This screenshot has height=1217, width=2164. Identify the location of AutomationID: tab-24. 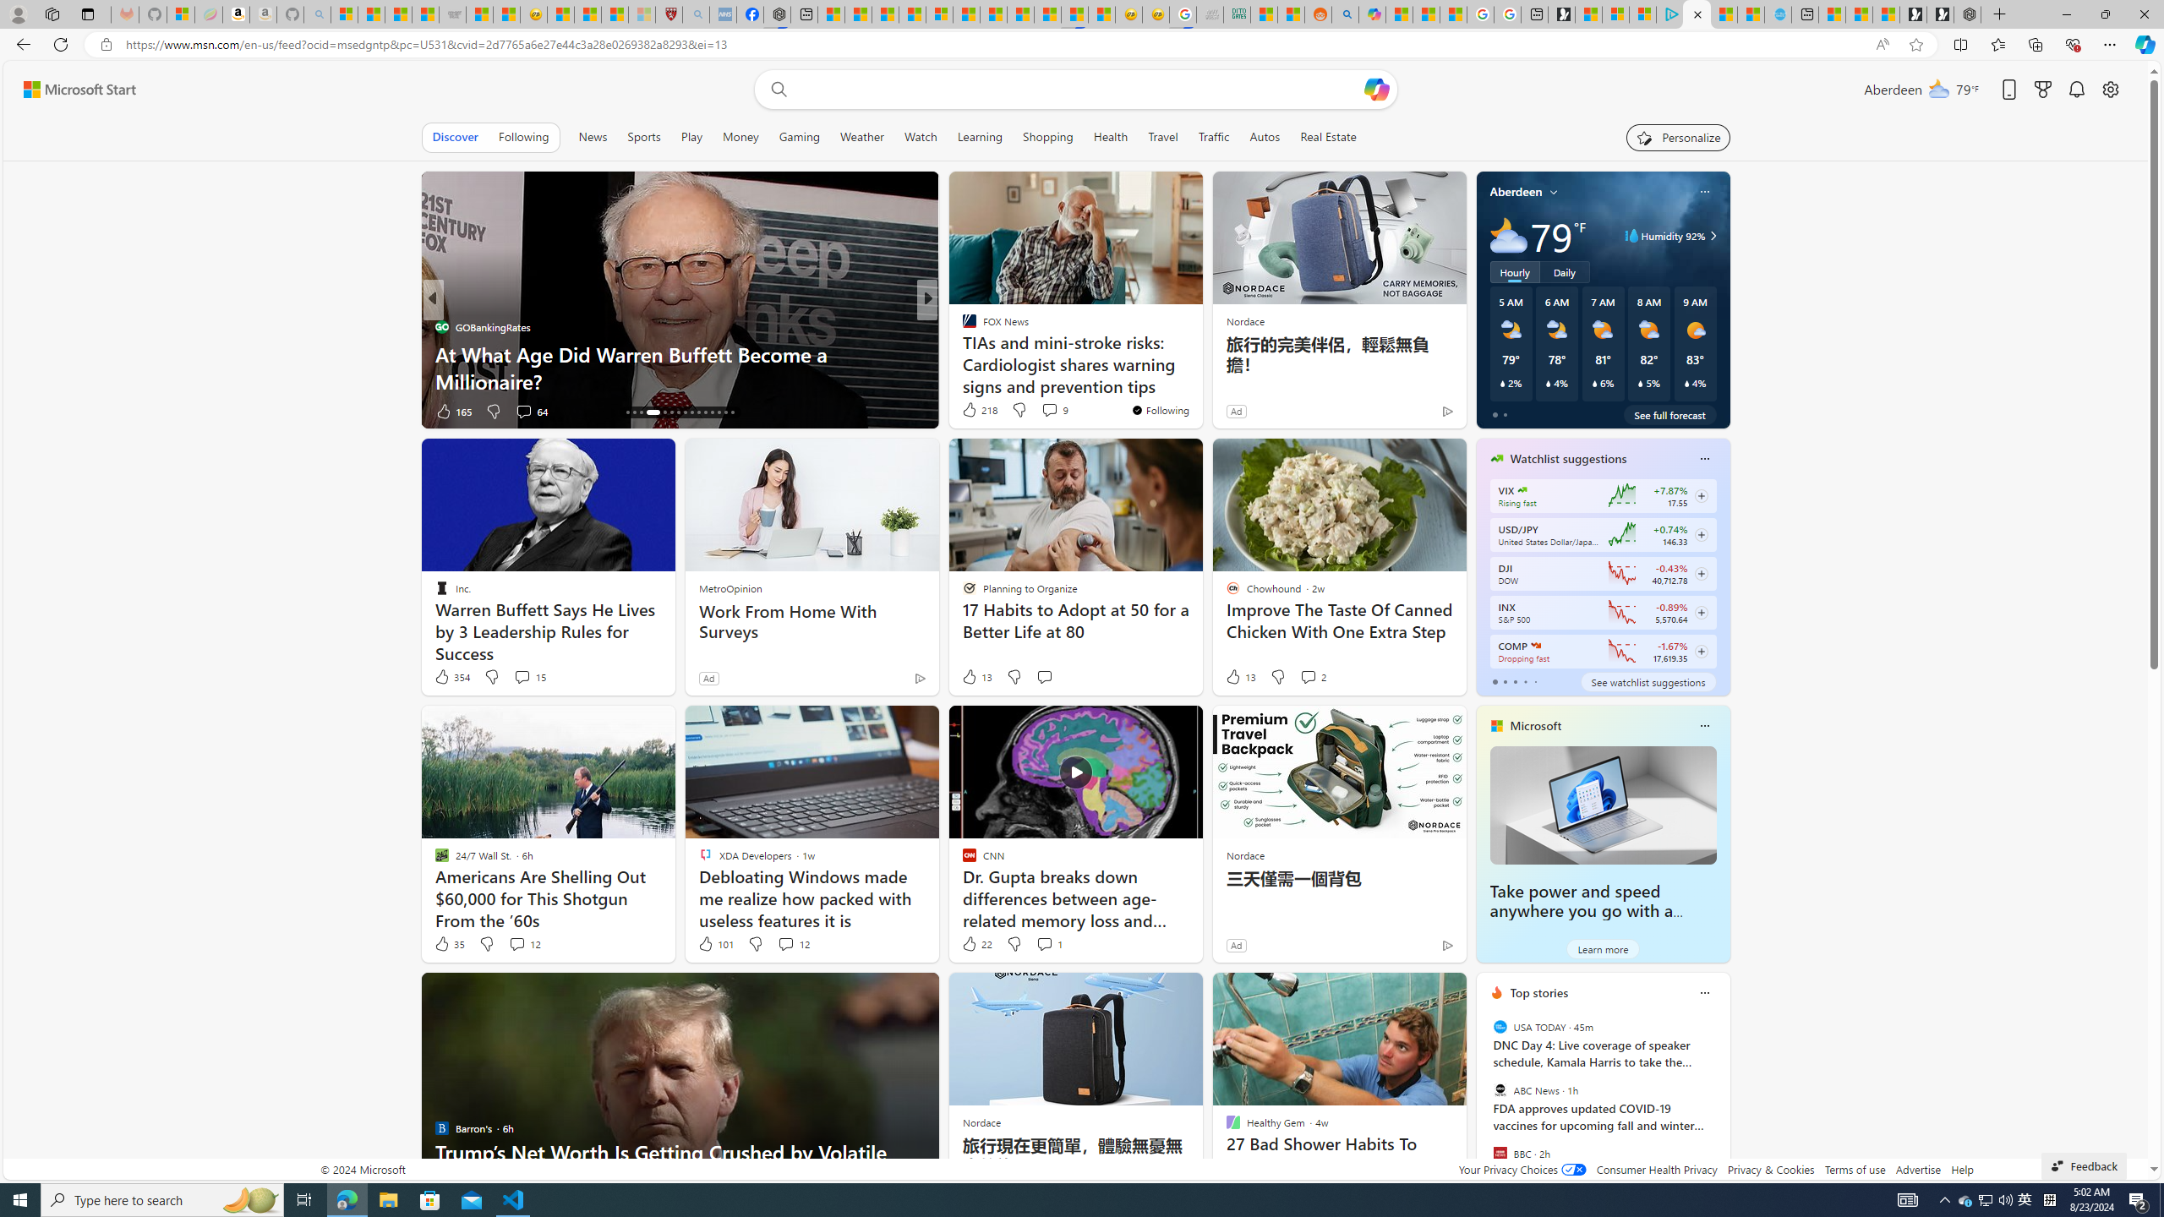
(691, 412).